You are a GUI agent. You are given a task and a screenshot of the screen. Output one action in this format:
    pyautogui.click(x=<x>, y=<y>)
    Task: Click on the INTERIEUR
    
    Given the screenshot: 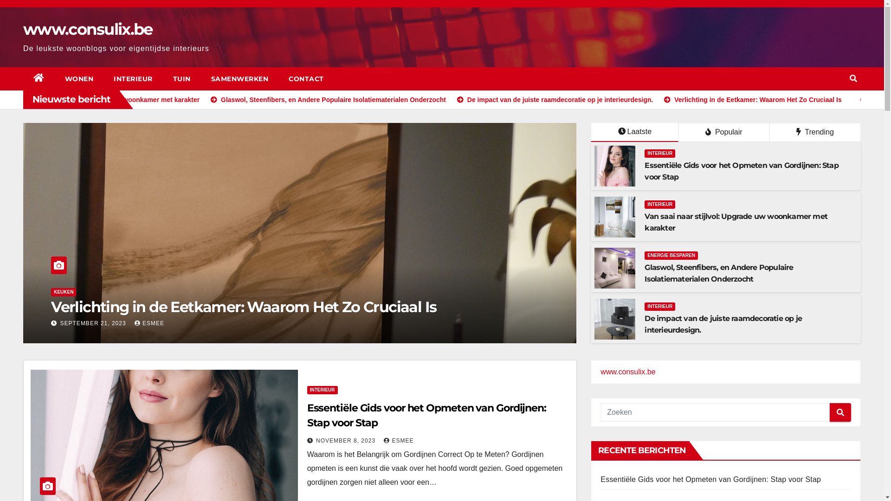 What is the action you would take?
    pyautogui.click(x=323, y=390)
    